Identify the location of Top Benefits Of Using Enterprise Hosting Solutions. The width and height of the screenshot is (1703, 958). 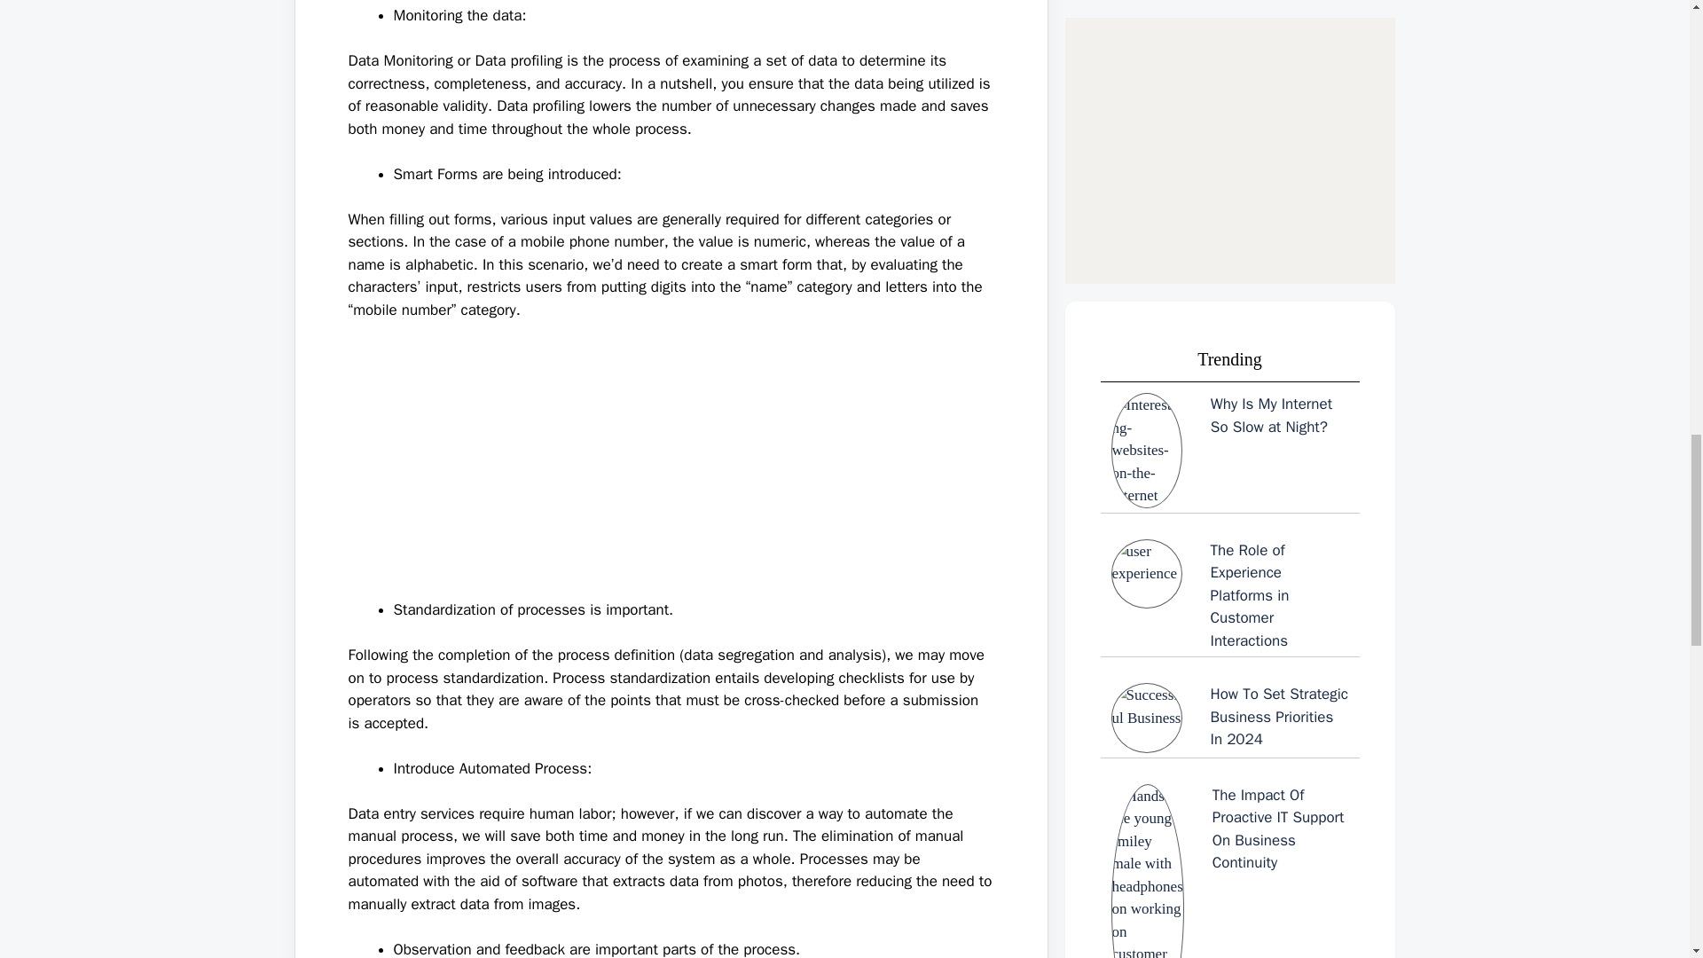
(1229, 242).